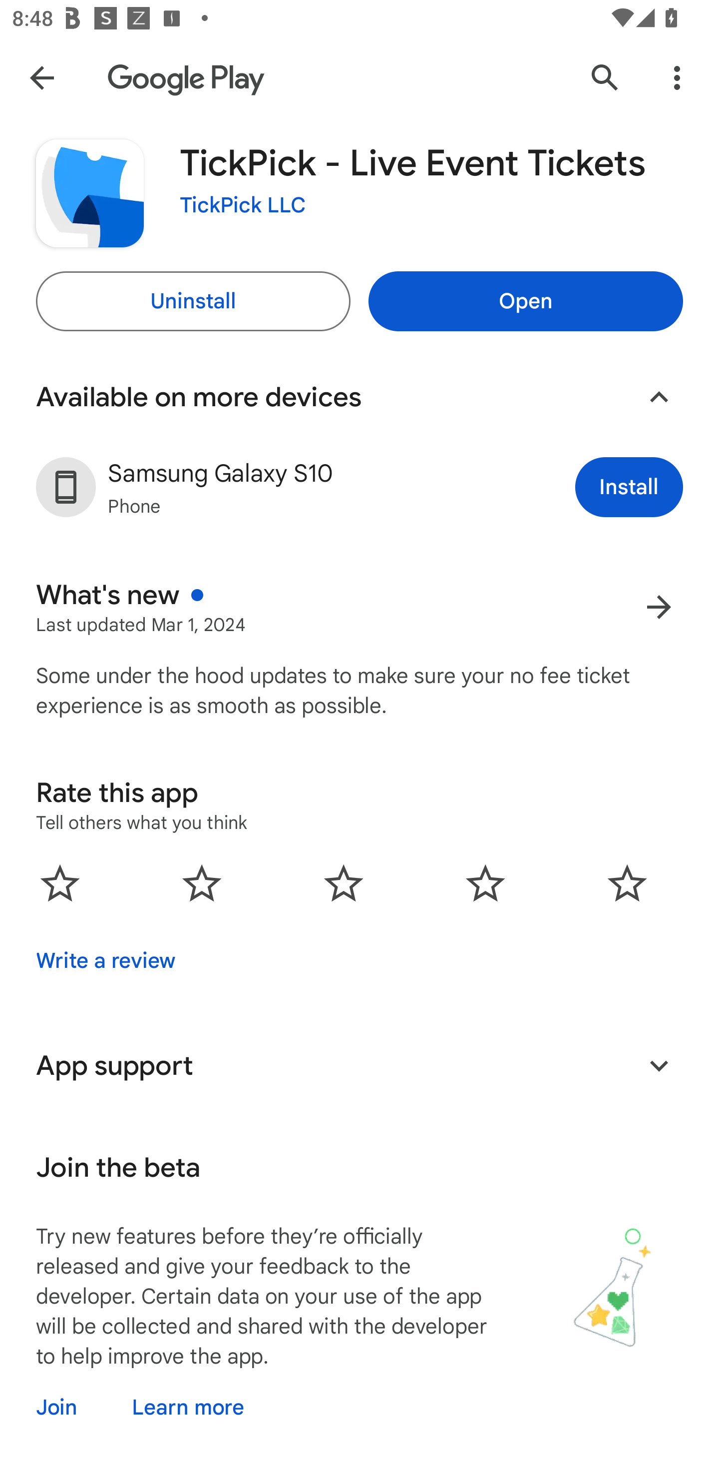 This screenshot has width=719, height=1479. What do you see at coordinates (659, 1065) in the screenshot?
I see `Expand` at bounding box center [659, 1065].